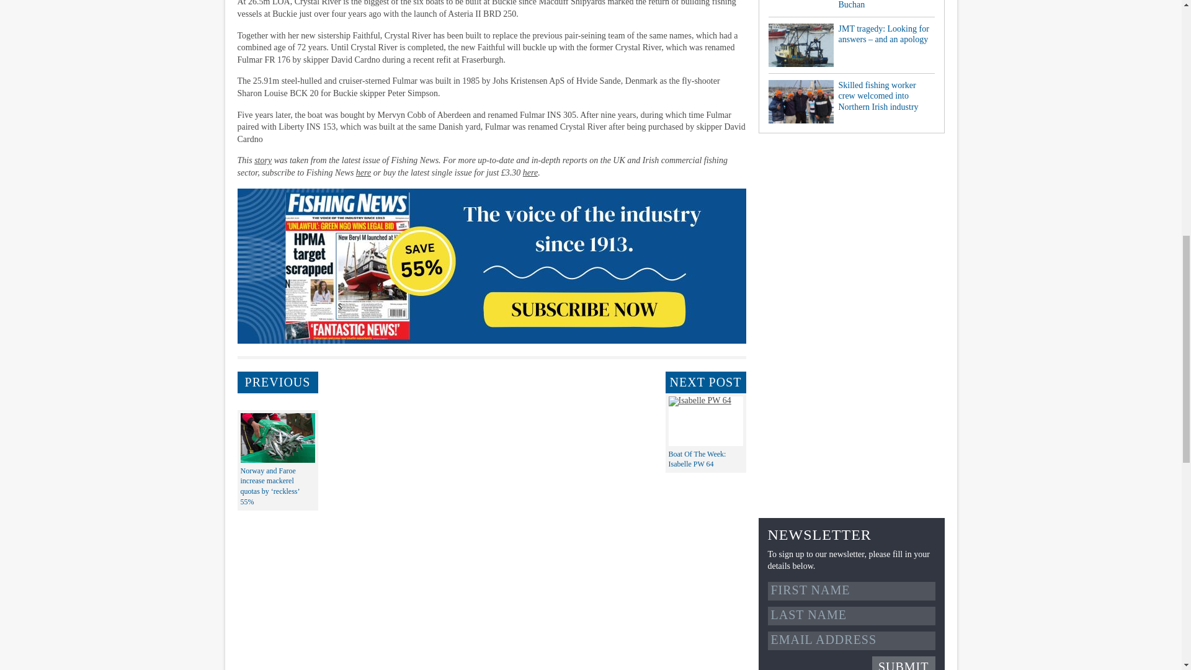 The width and height of the screenshot is (1191, 670). What do you see at coordinates (697, 458) in the screenshot?
I see `Boat Of The Week: Isabelle PW 64` at bounding box center [697, 458].